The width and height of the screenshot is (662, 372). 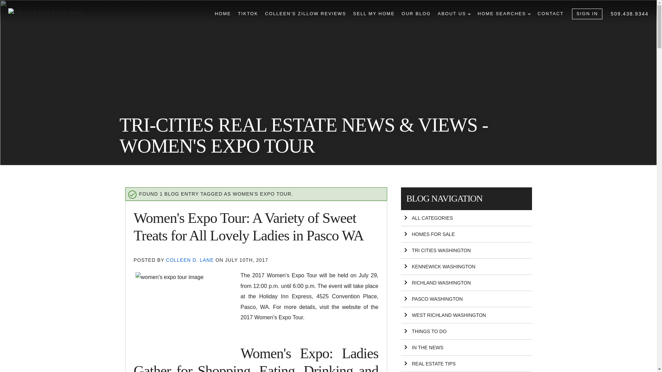 What do you see at coordinates (223, 14) in the screenshot?
I see `HOME` at bounding box center [223, 14].